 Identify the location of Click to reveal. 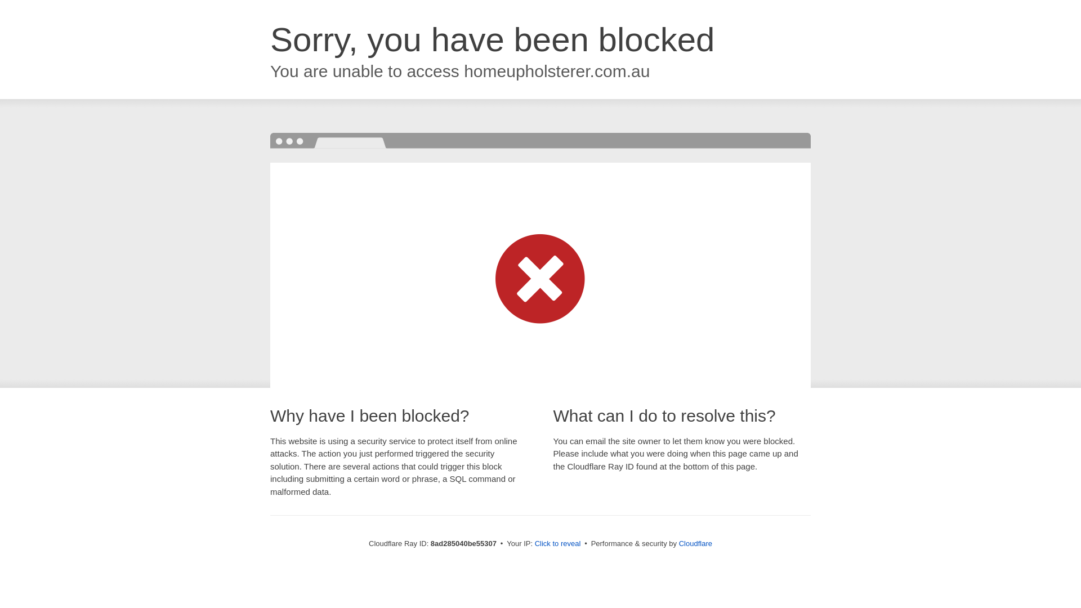
(558, 544).